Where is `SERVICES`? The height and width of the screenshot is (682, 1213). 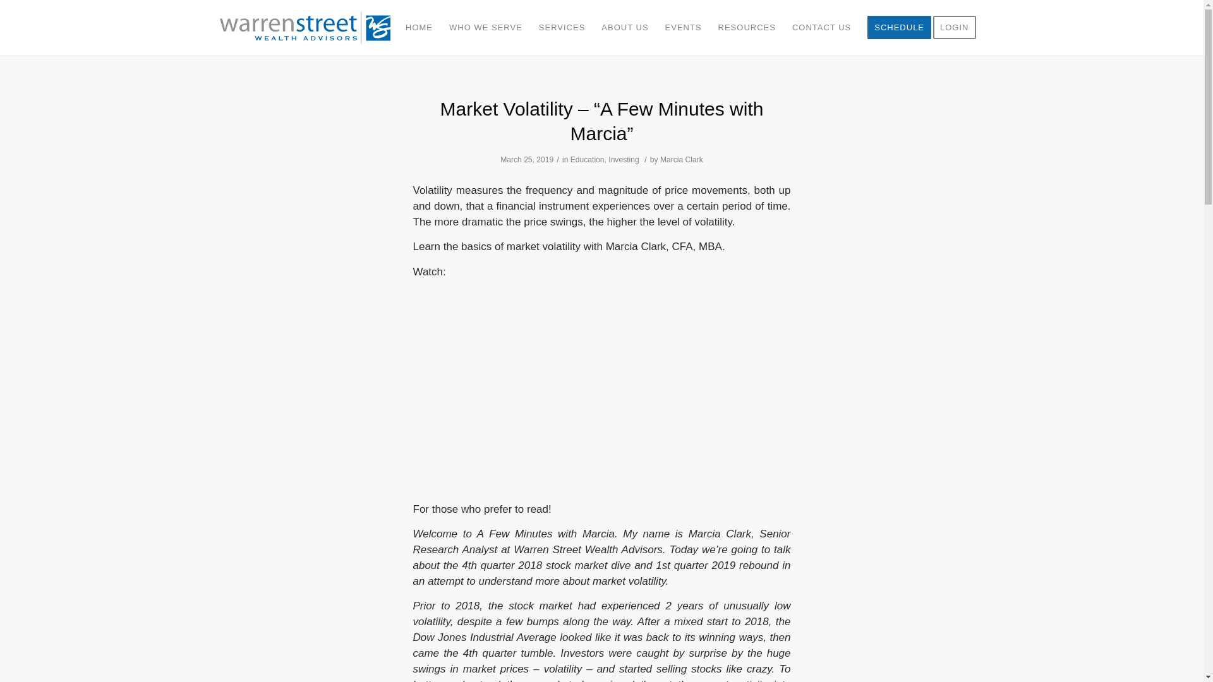 SERVICES is located at coordinates (562, 28).